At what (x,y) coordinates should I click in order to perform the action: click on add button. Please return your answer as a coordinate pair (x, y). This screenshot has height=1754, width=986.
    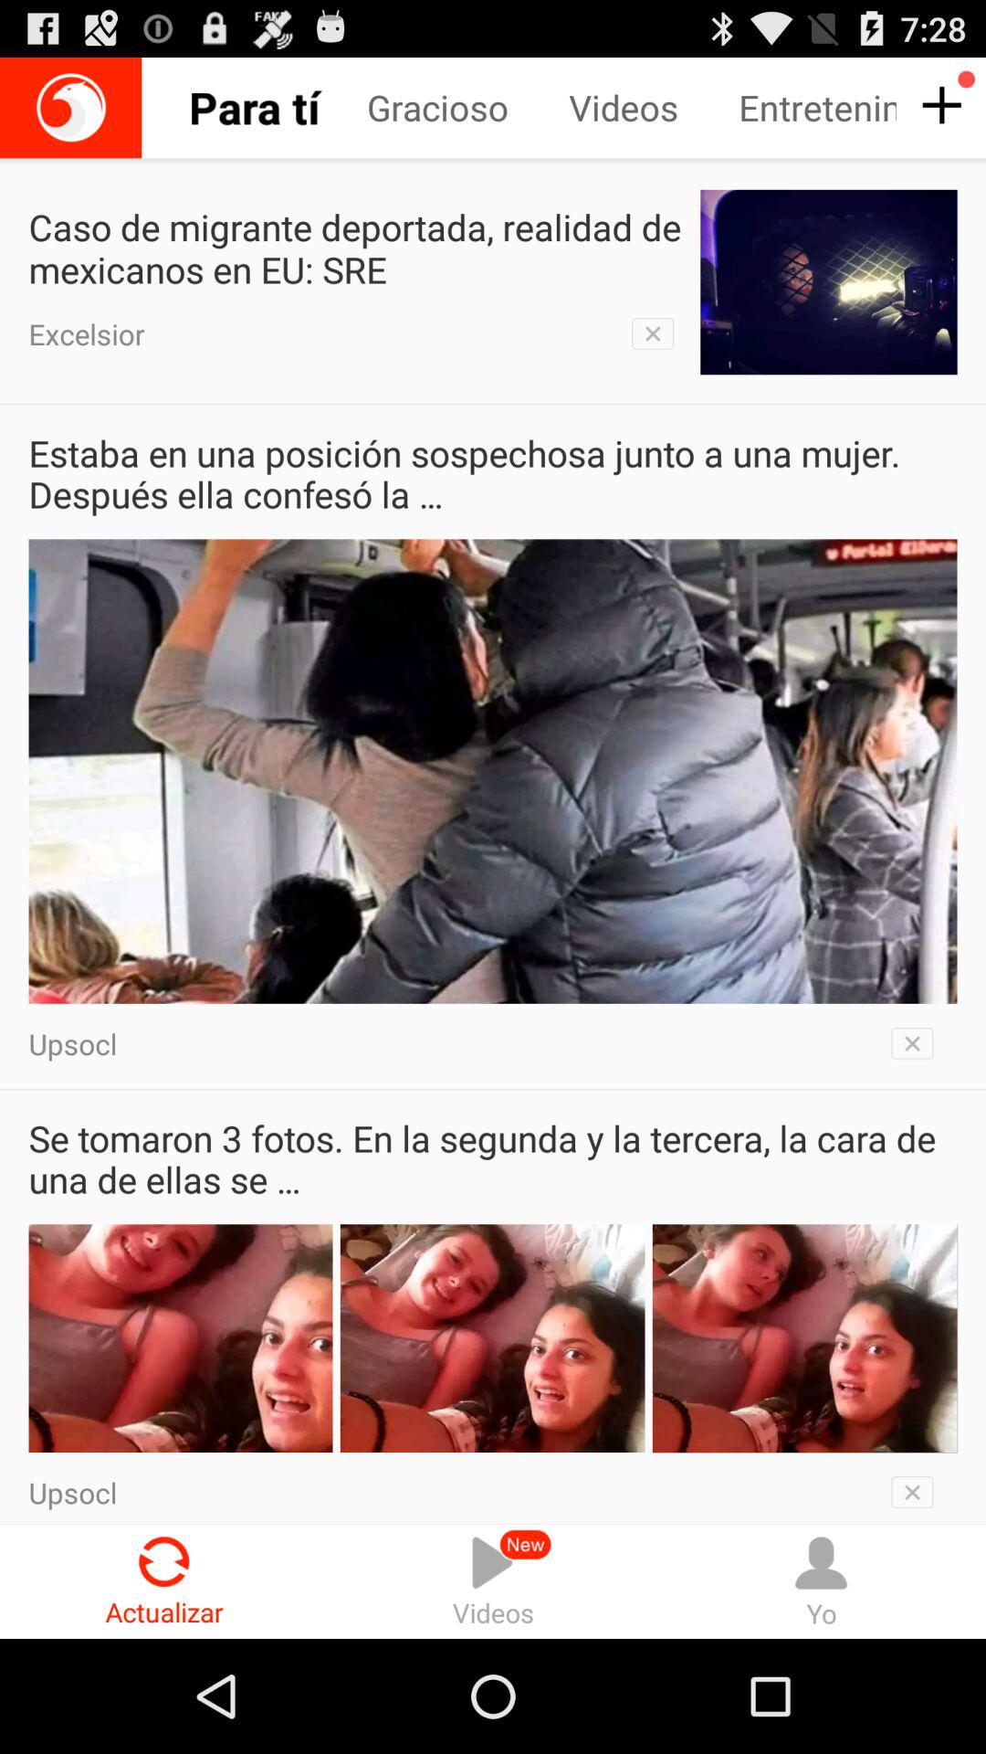
    Looking at the image, I should click on (939, 106).